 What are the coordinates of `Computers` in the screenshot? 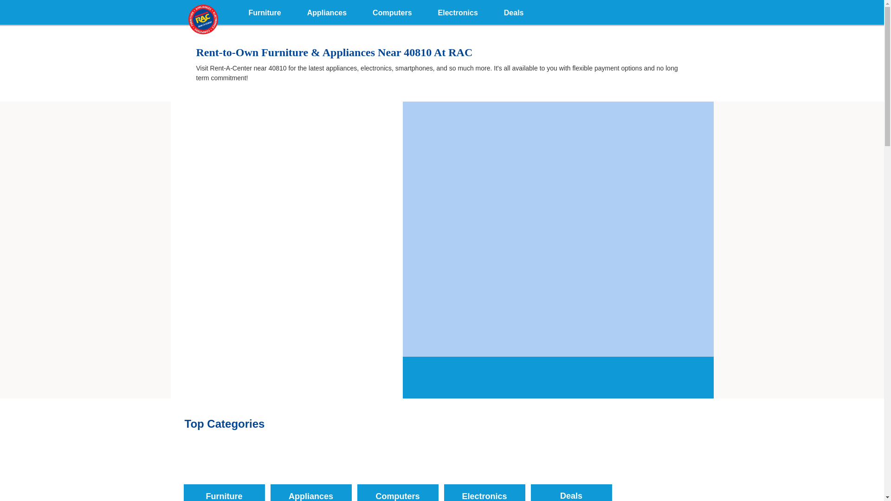 It's located at (392, 11).